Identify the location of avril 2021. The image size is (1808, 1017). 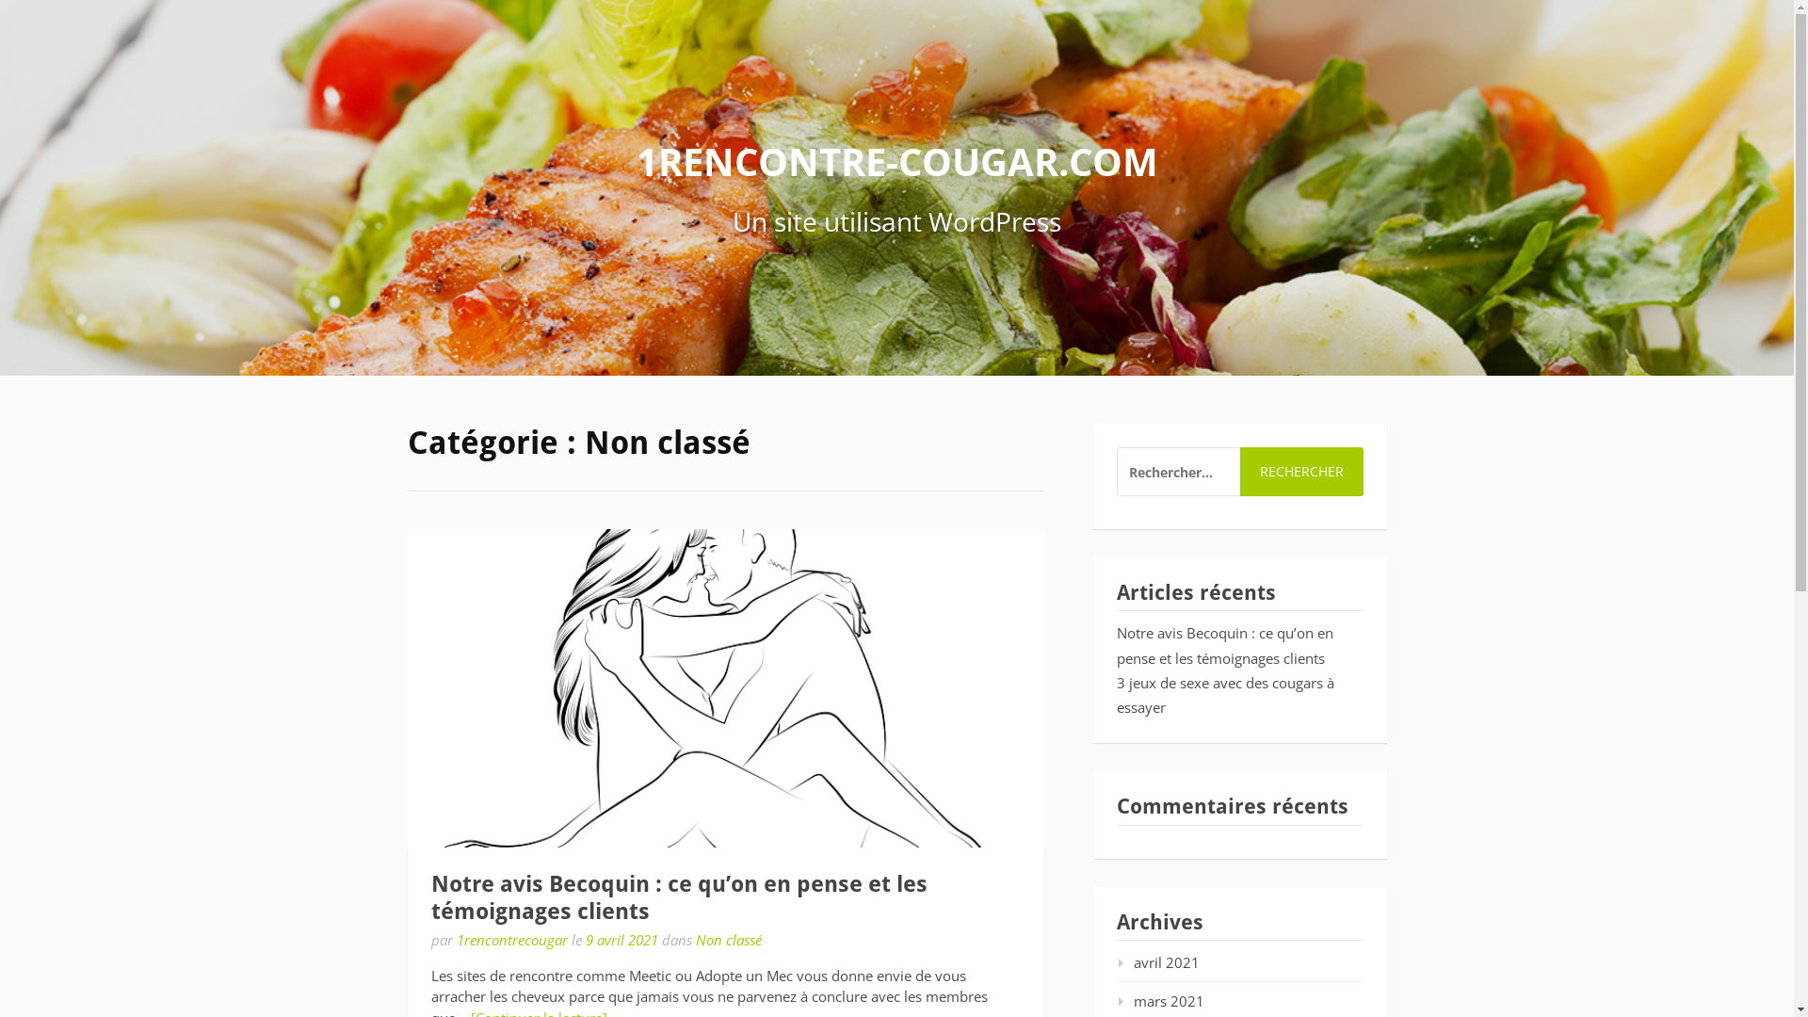
(1158, 962).